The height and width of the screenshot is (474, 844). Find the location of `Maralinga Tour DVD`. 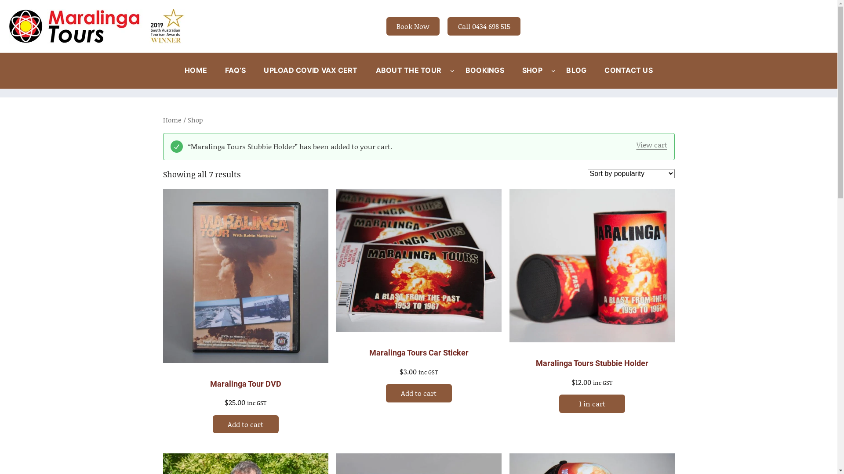

Maralinga Tour DVD is located at coordinates (246, 384).